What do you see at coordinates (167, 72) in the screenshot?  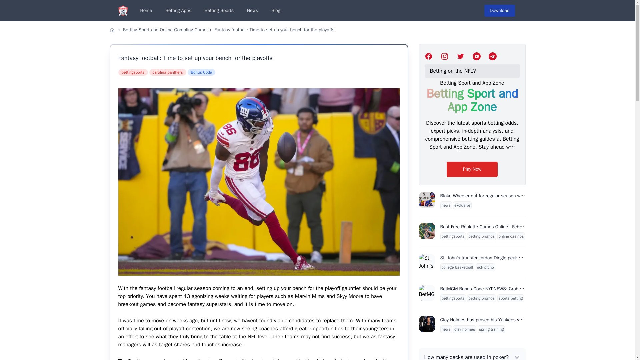 I see `carolina panthers` at bounding box center [167, 72].